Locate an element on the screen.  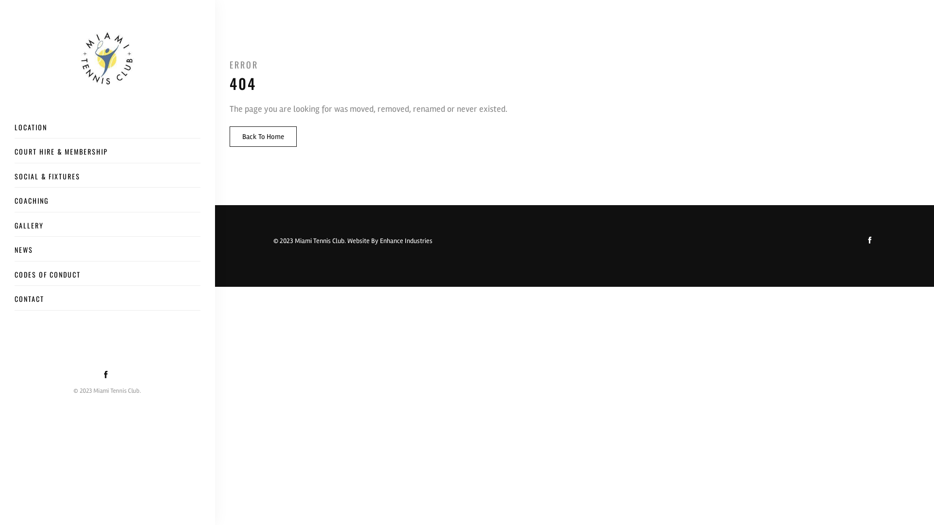
COURT HIRE & MEMBERSHIP is located at coordinates (108, 155).